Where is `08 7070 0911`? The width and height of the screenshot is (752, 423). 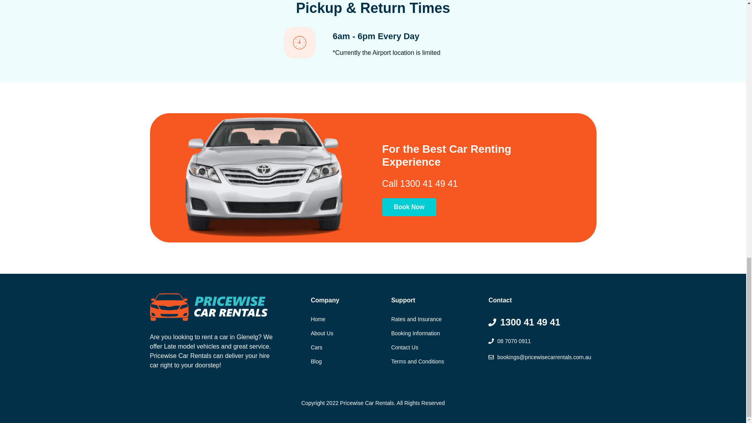
08 7070 0911 is located at coordinates (540, 341).